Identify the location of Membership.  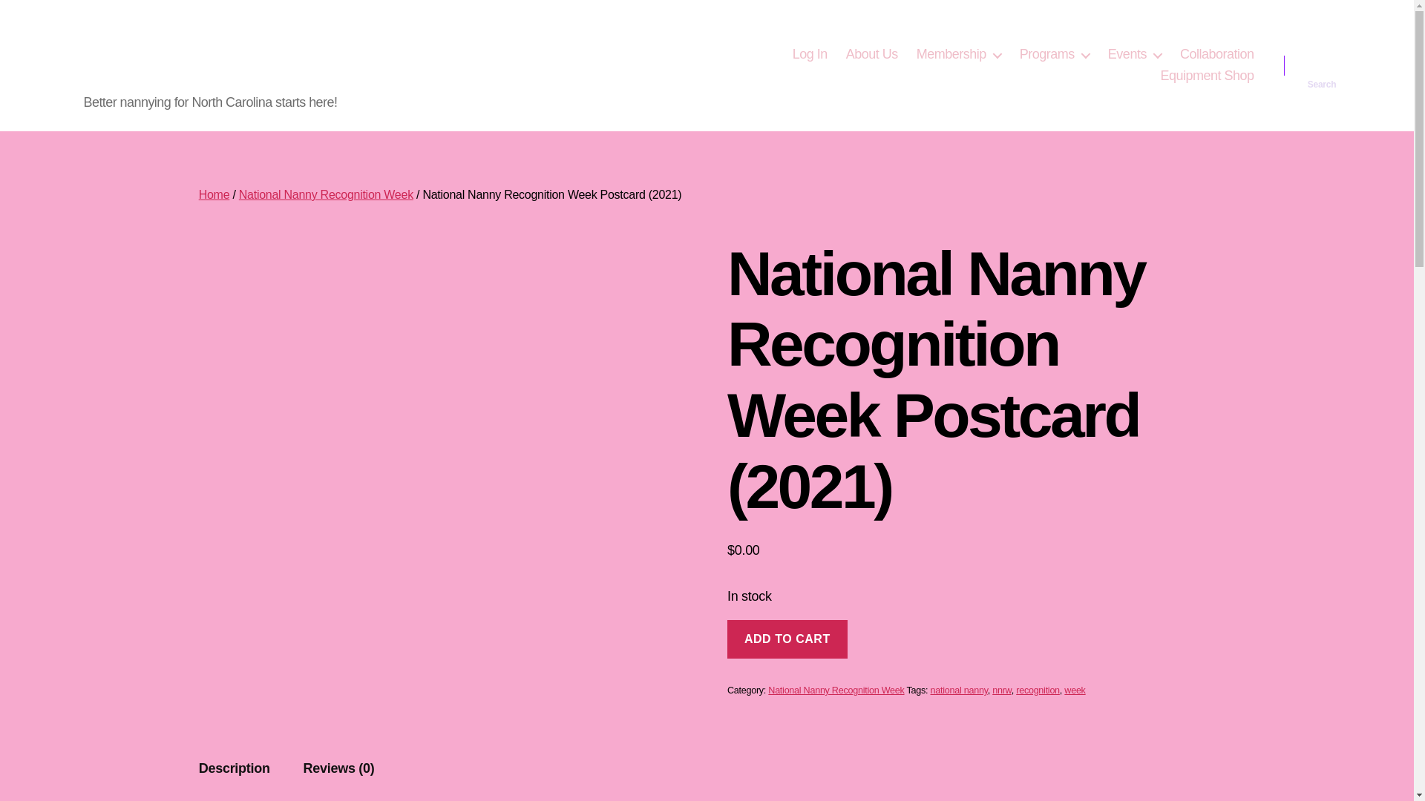
(959, 55).